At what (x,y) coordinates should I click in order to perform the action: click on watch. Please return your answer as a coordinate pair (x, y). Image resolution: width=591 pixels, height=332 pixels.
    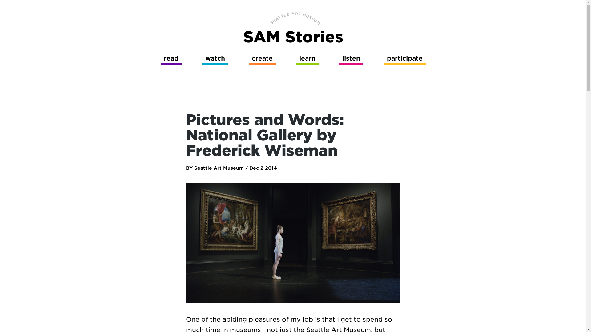
    Looking at the image, I should click on (215, 58).